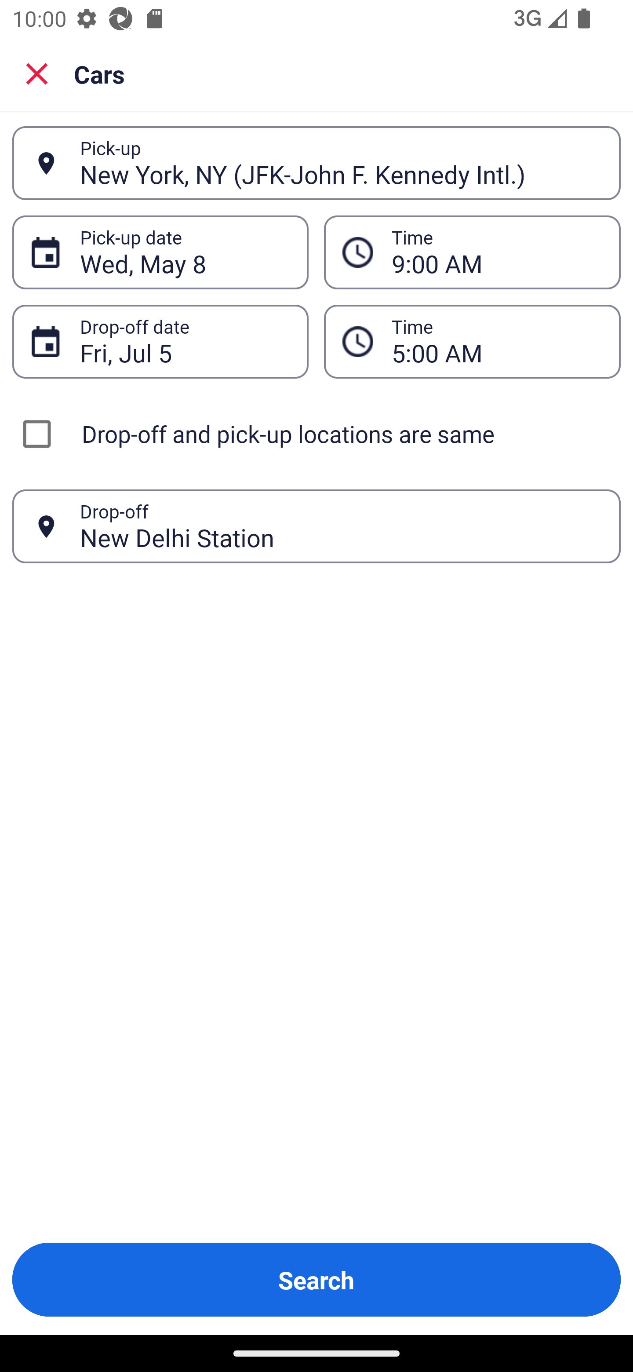 The width and height of the screenshot is (633, 1372). What do you see at coordinates (472, 341) in the screenshot?
I see `5:00 AM` at bounding box center [472, 341].